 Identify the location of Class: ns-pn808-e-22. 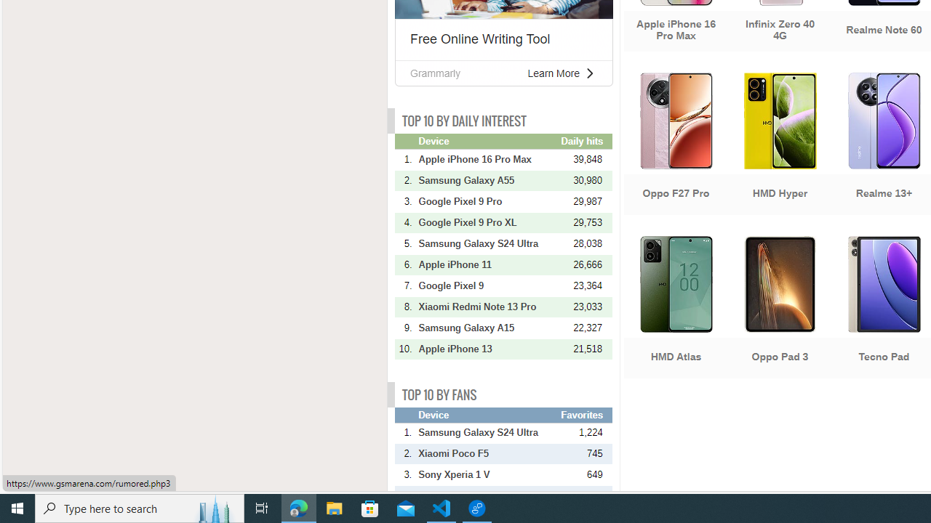
(589, 73).